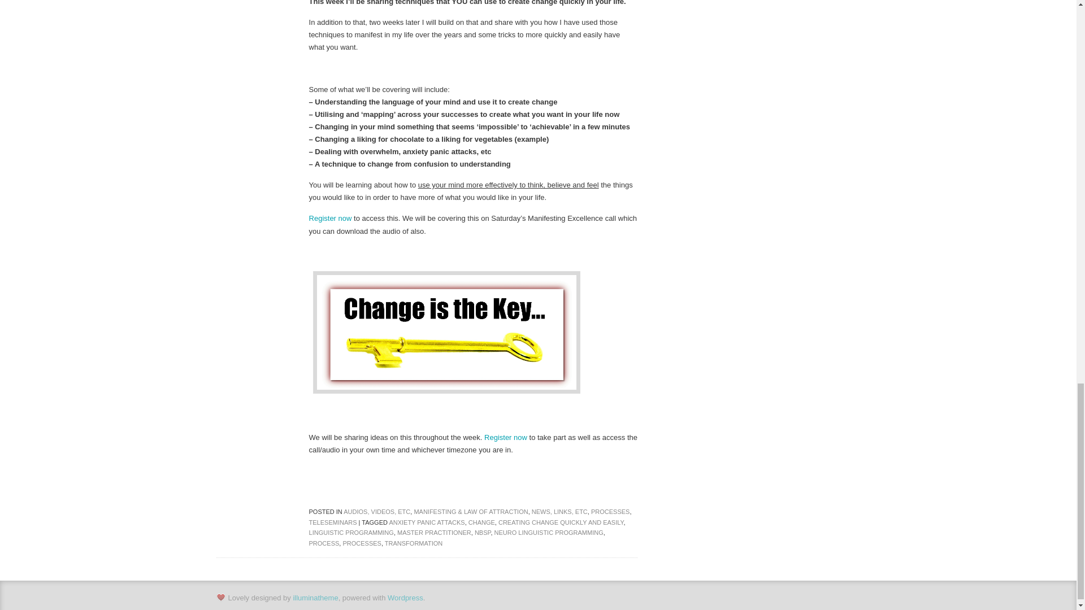 The width and height of the screenshot is (1085, 610). What do you see at coordinates (330, 218) in the screenshot?
I see `Man` at bounding box center [330, 218].